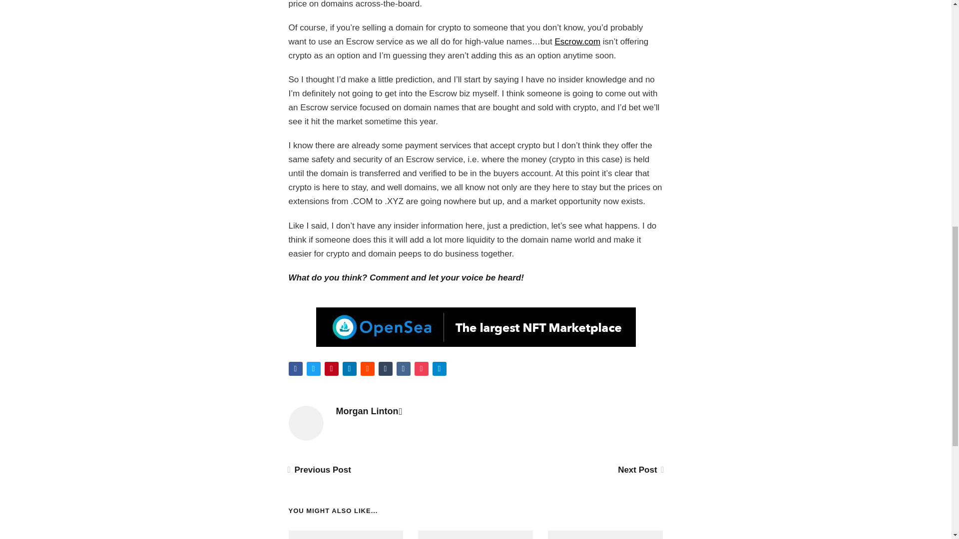 The image size is (959, 539). What do you see at coordinates (640, 470) in the screenshot?
I see `Next Post` at bounding box center [640, 470].